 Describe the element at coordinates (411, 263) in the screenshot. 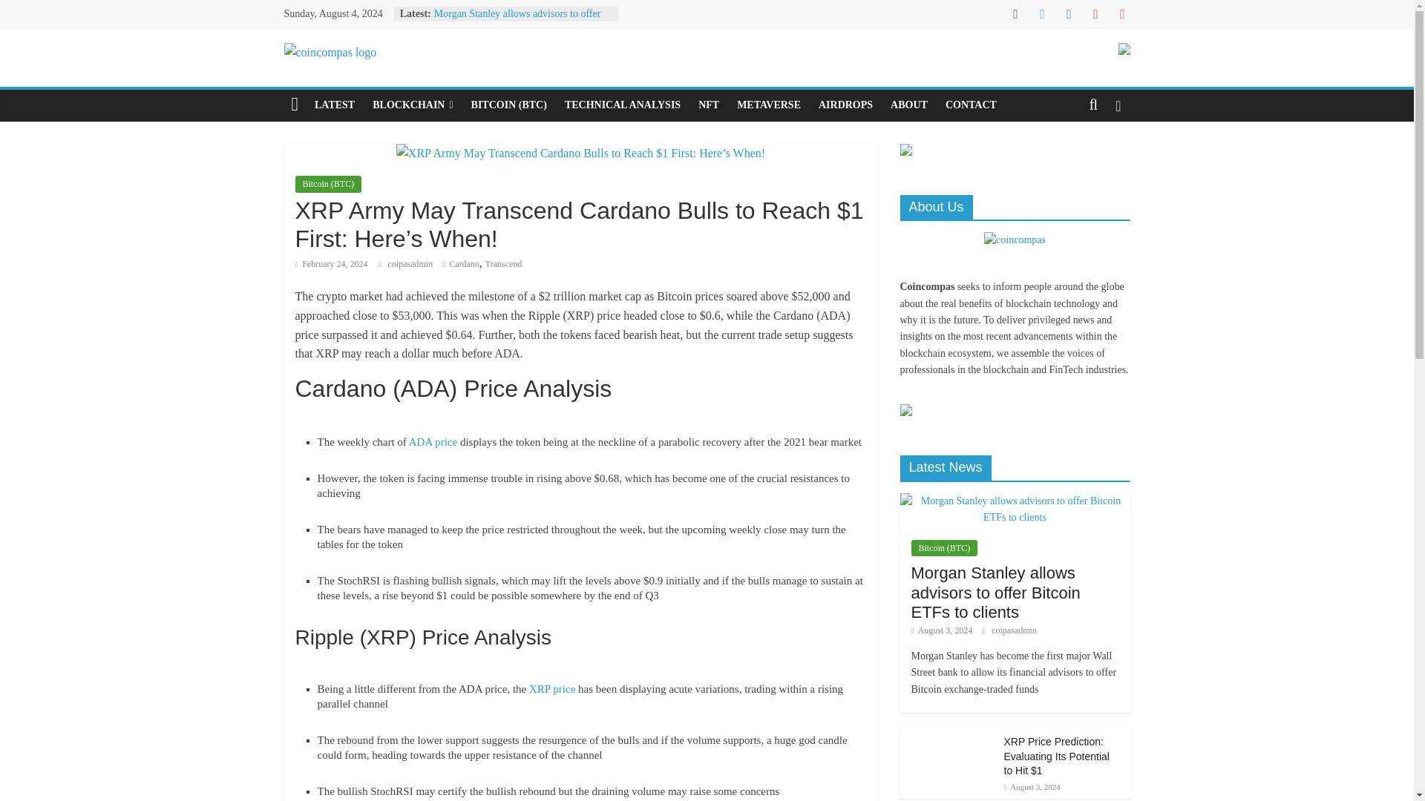

I see `coipasadmin` at that location.